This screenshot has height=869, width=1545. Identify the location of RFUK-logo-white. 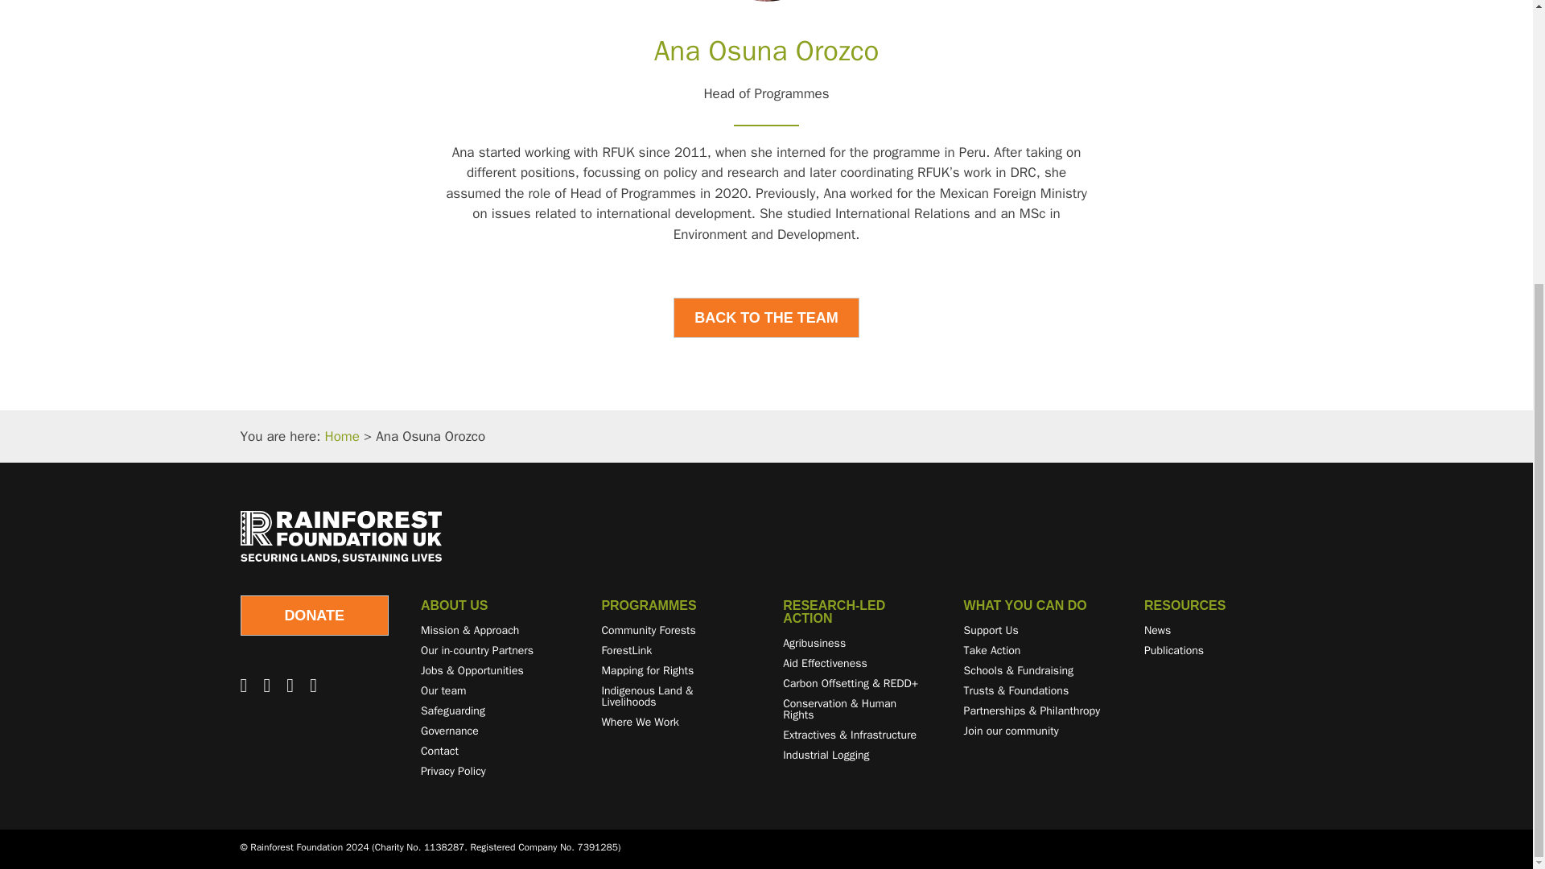
(340, 537).